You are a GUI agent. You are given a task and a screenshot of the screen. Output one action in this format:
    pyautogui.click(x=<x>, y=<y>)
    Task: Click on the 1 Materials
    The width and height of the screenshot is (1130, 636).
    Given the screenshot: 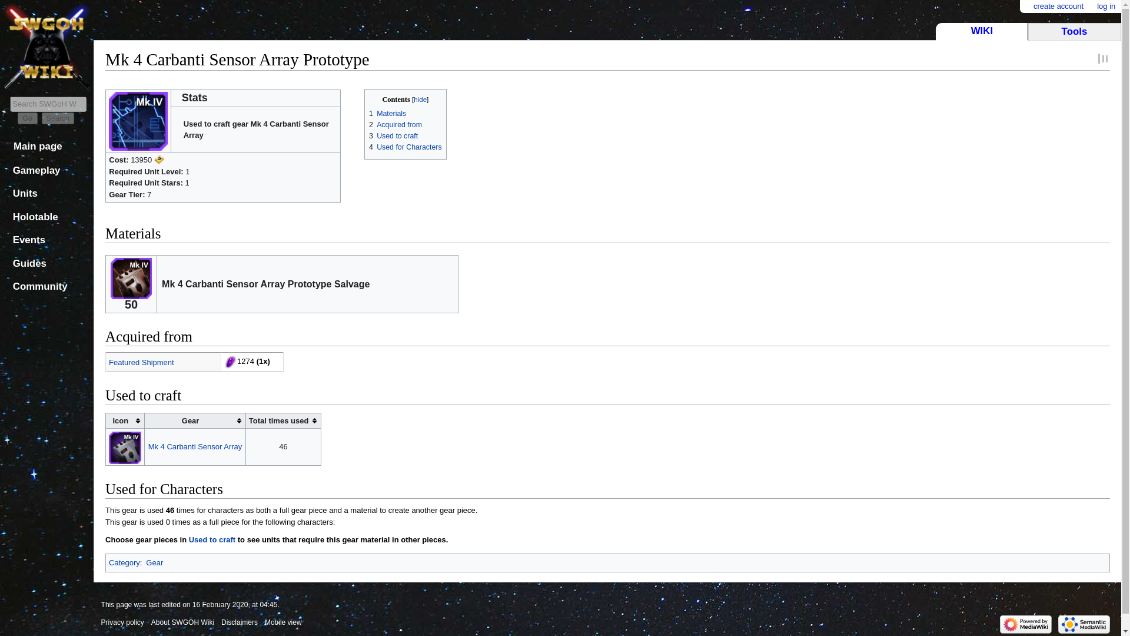 What is the action you would take?
    pyautogui.click(x=387, y=113)
    